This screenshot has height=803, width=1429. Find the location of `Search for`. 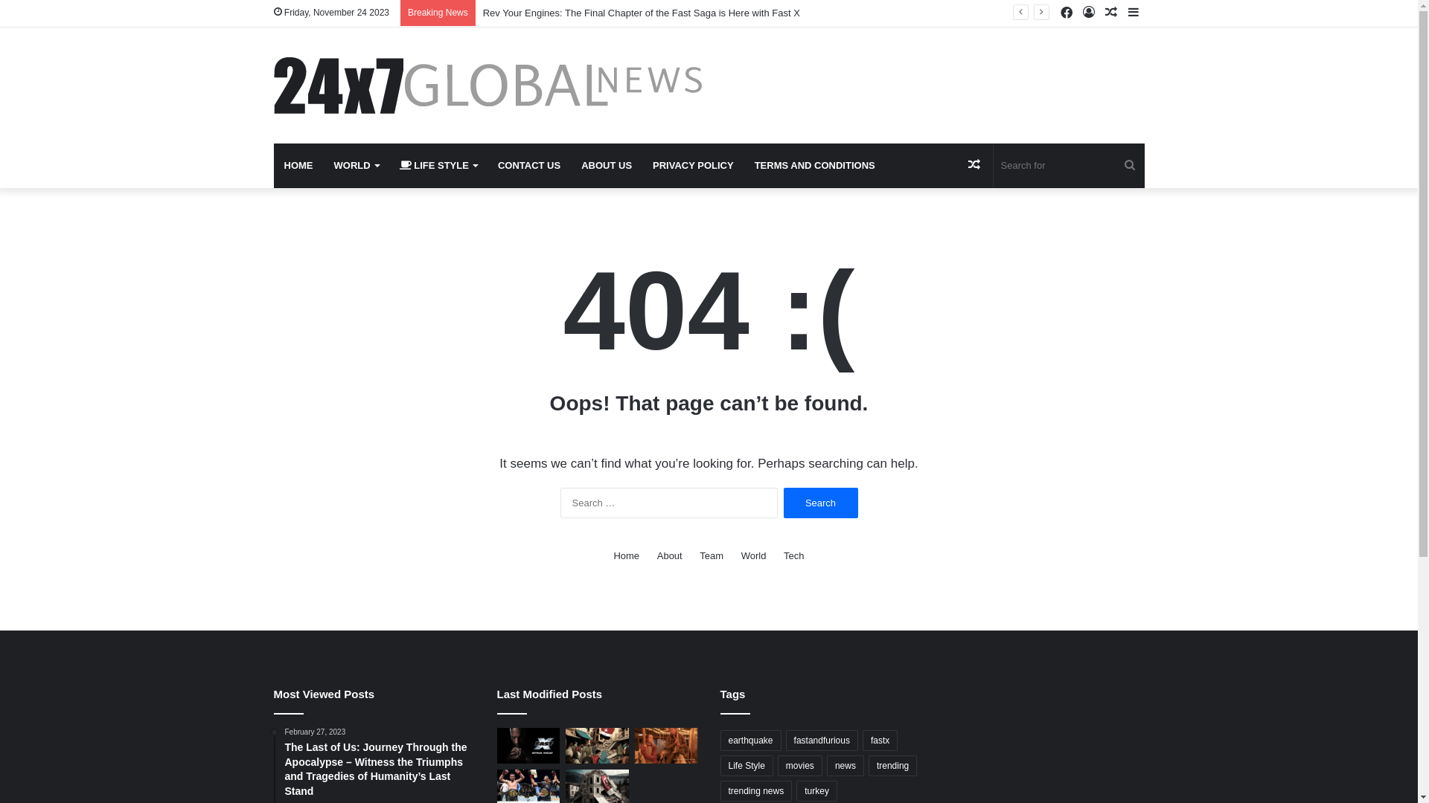

Search for is located at coordinates (1130, 166).